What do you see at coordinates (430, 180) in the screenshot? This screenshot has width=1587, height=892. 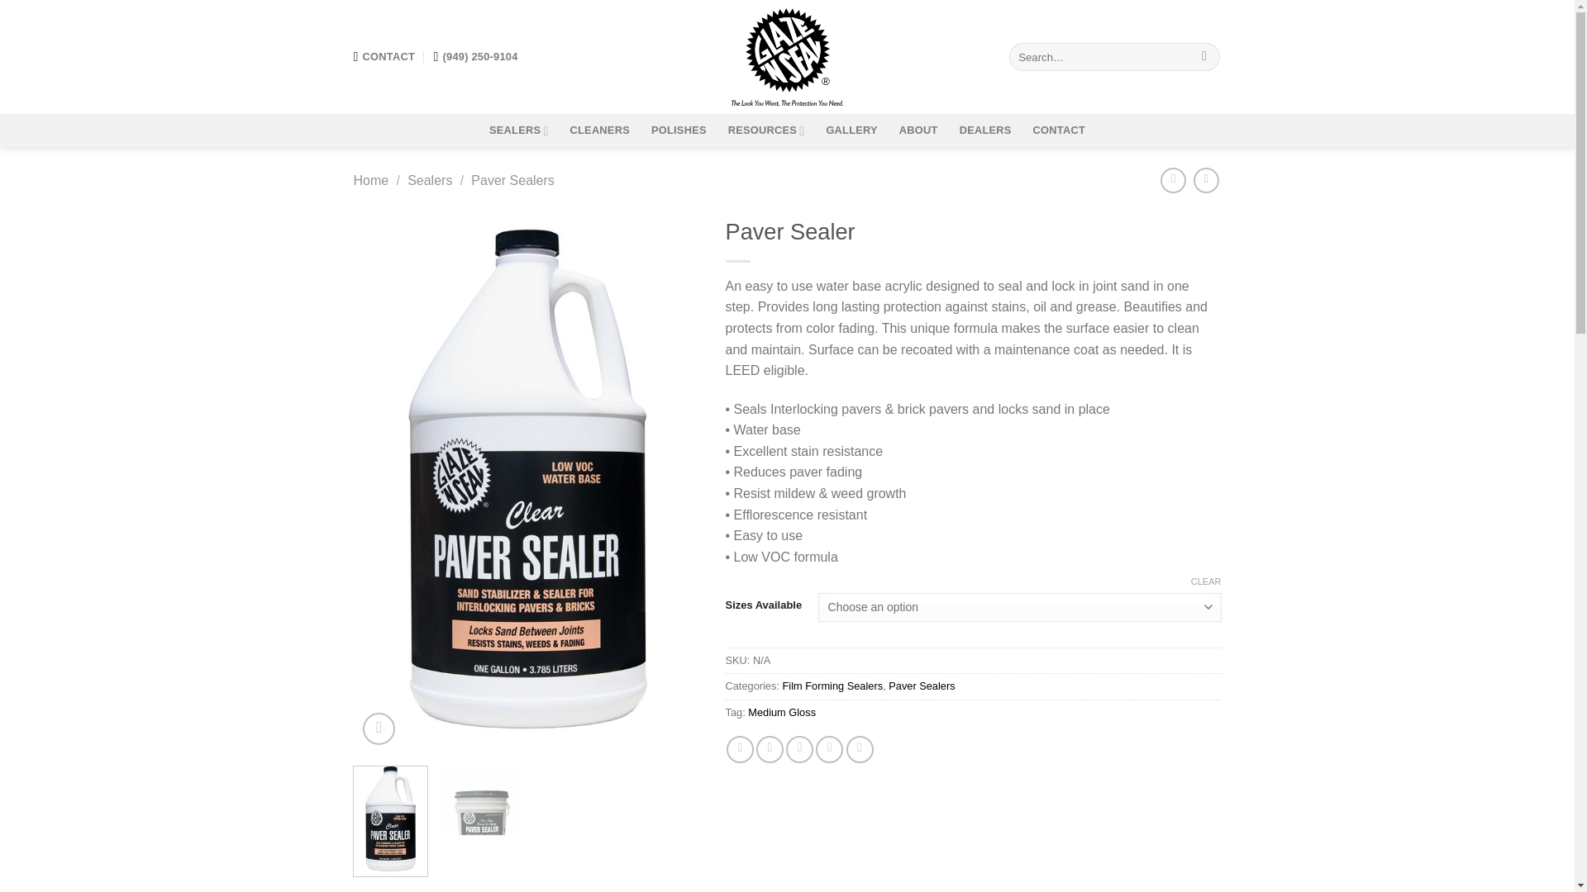 I see `Sealers` at bounding box center [430, 180].